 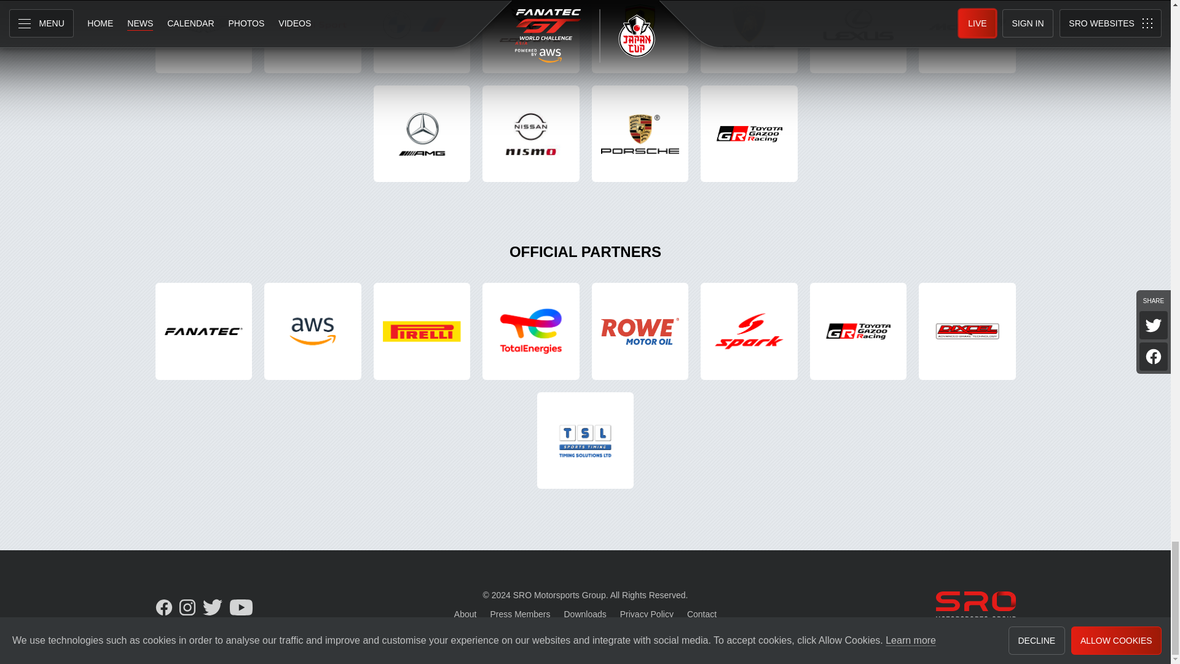 What do you see at coordinates (967, 331) in the screenshot?
I see `Dixcel` at bounding box center [967, 331].